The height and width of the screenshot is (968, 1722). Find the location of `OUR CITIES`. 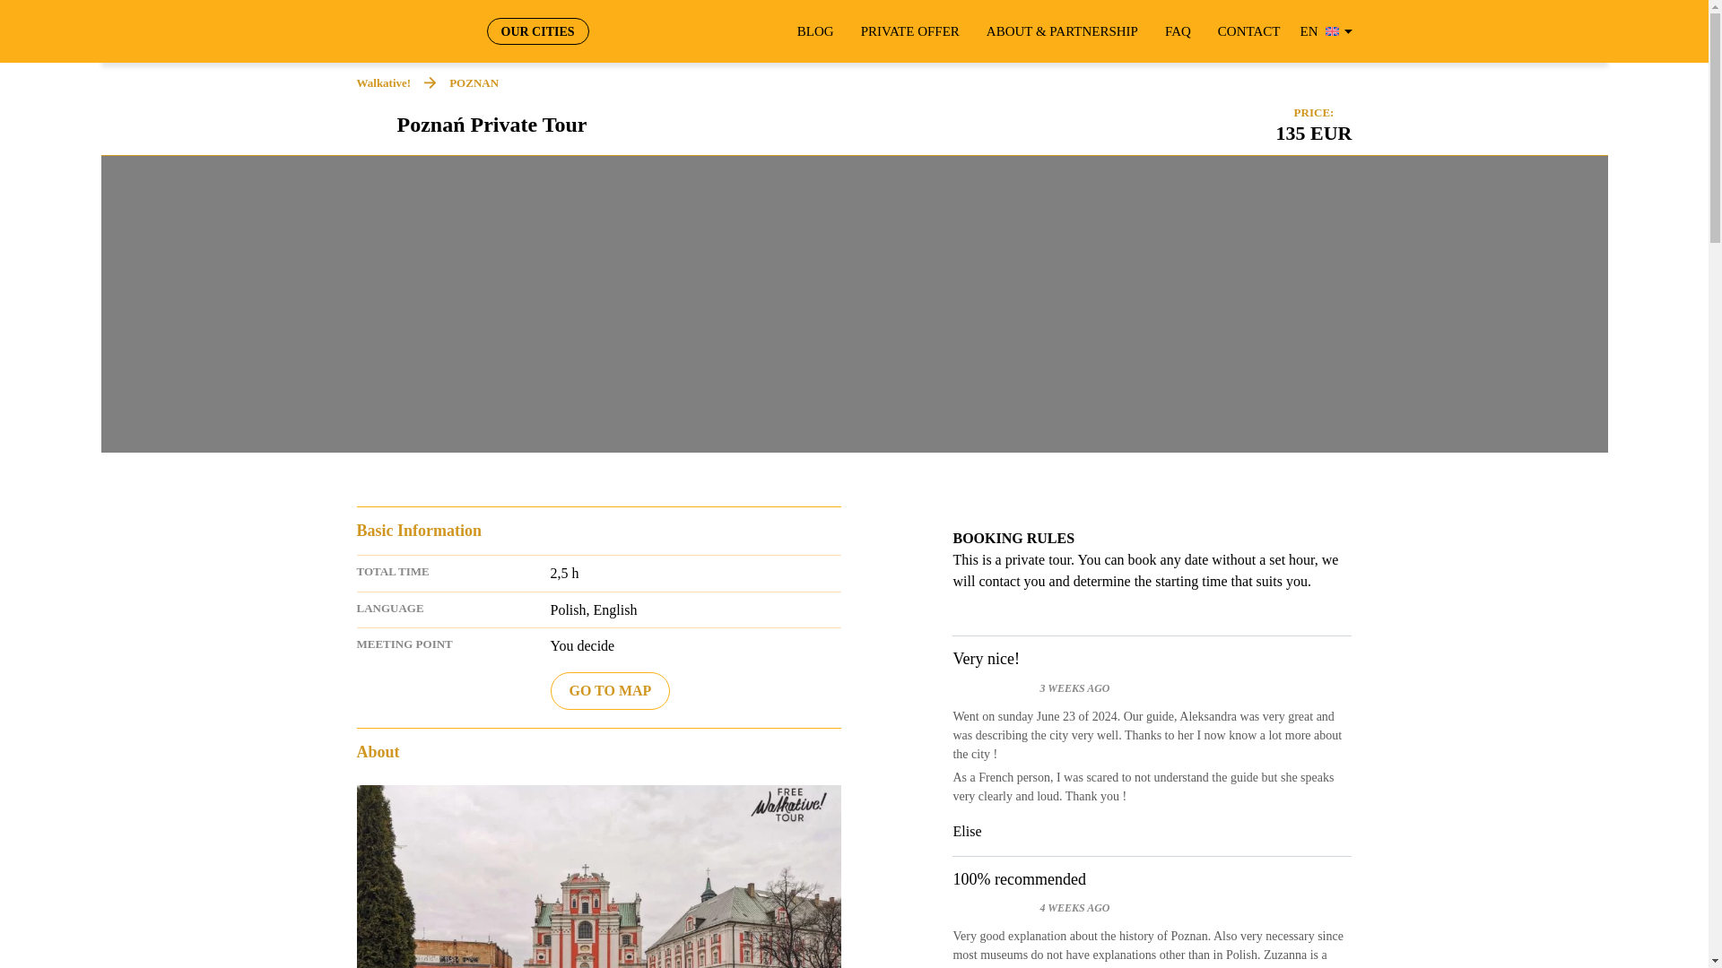

OUR CITIES is located at coordinates (536, 30).